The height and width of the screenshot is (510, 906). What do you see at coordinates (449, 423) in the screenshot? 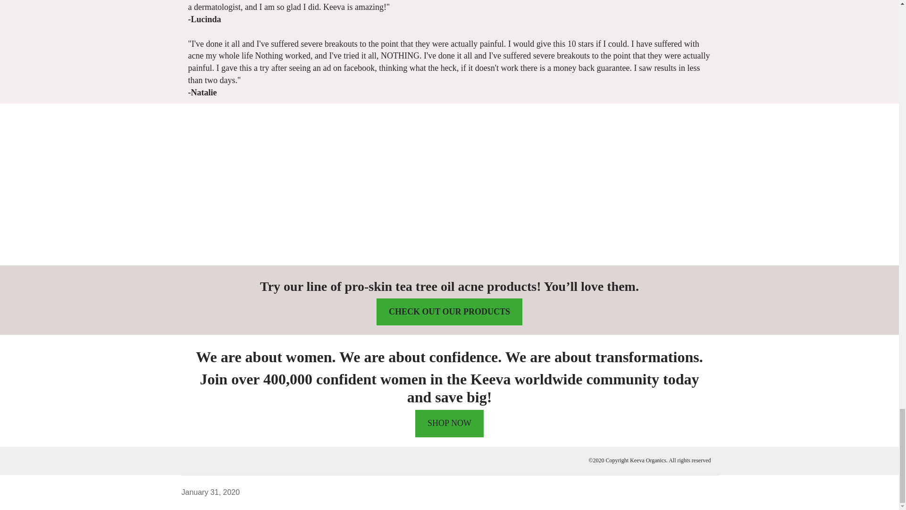
I see `SHOP NOW` at bounding box center [449, 423].